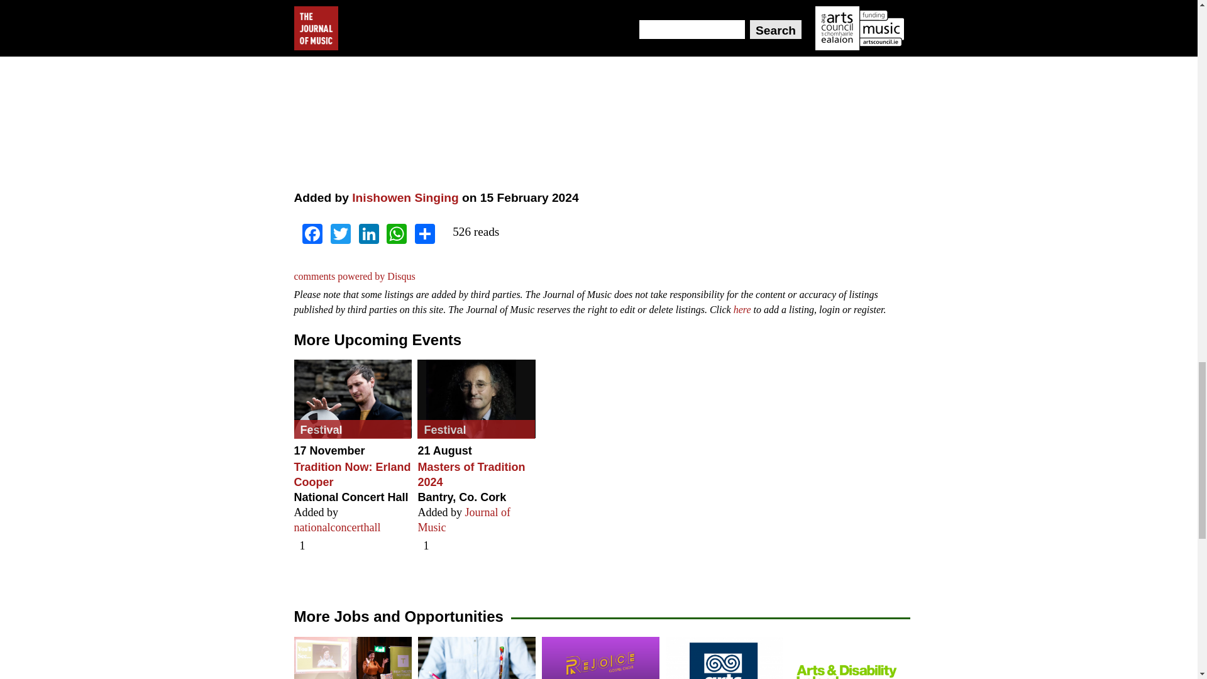  Describe the element at coordinates (600, 658) in the screenshot. I see `Rejoice Gospel Choir Auditions` at that location.